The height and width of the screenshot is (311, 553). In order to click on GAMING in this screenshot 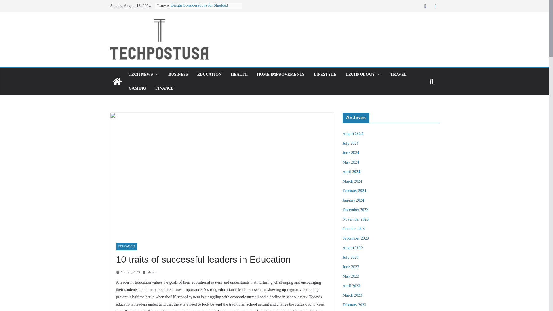, I will do `click(137, 88)`.